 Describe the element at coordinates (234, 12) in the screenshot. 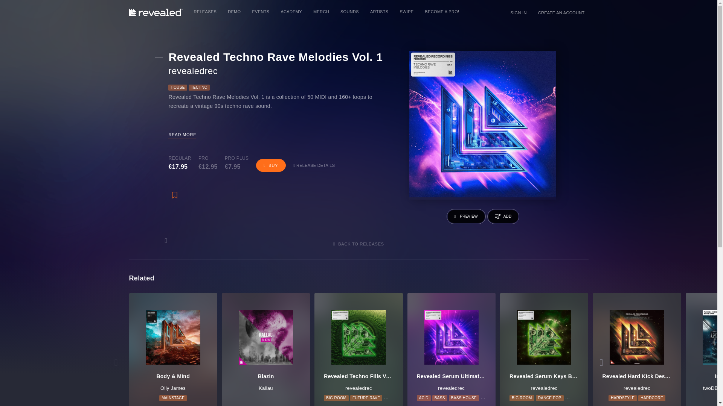

I see `DEMO` at that location.